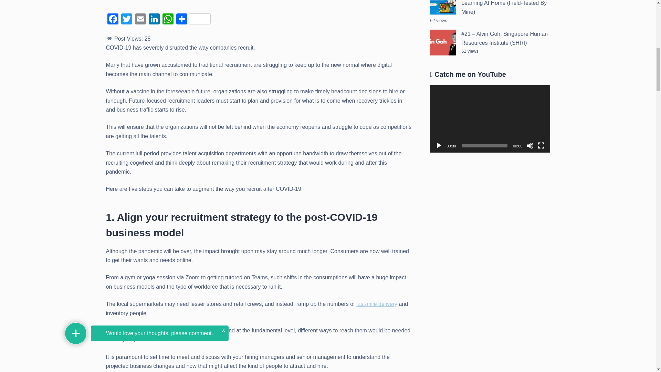 The height and width of the screenshot is (372, 661). I want to click on Twitter, so click(126, 19).